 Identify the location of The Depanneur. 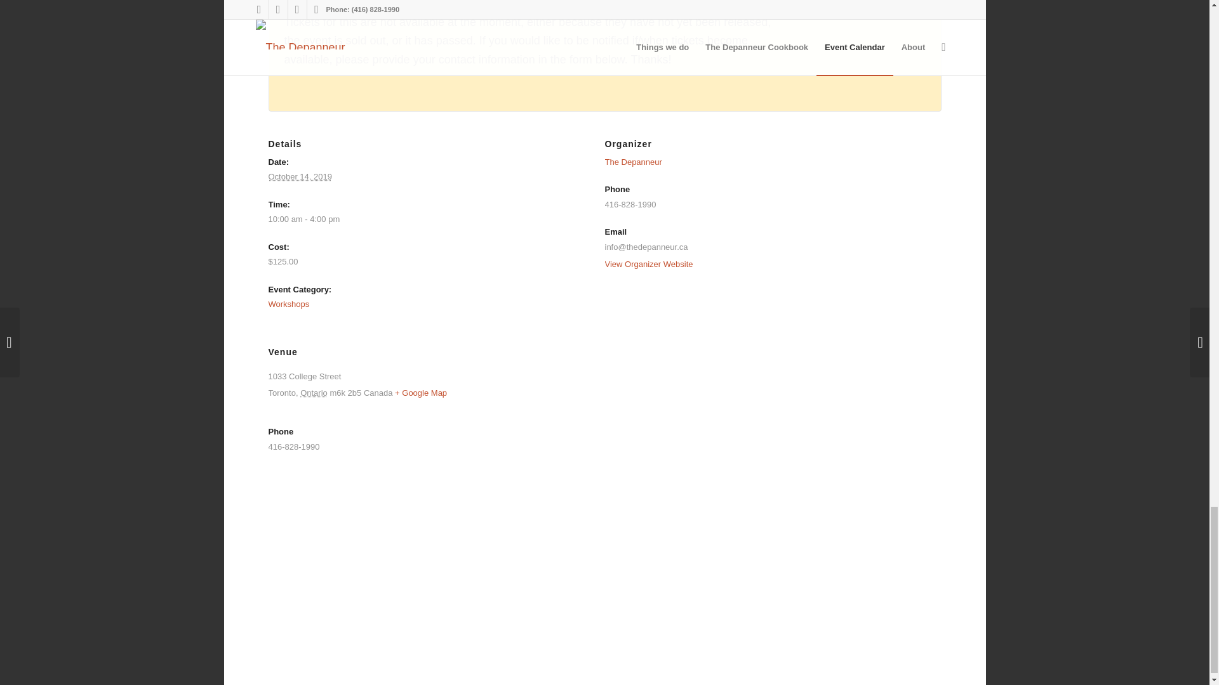
(633, 162).